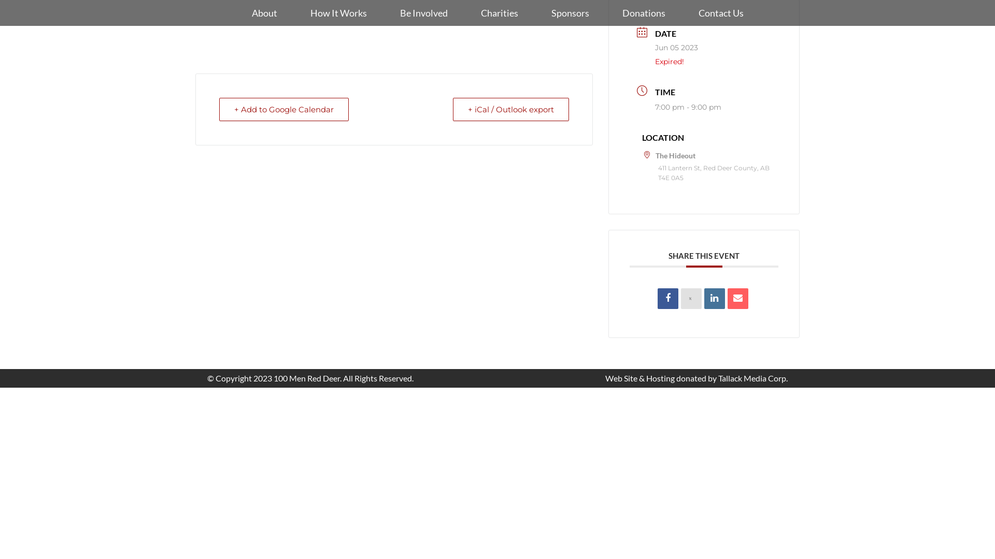 This screenshot has height=559, width=995. Describe the element at coordinates (500, 13) in the screenshot. I see `Charities` at that location.